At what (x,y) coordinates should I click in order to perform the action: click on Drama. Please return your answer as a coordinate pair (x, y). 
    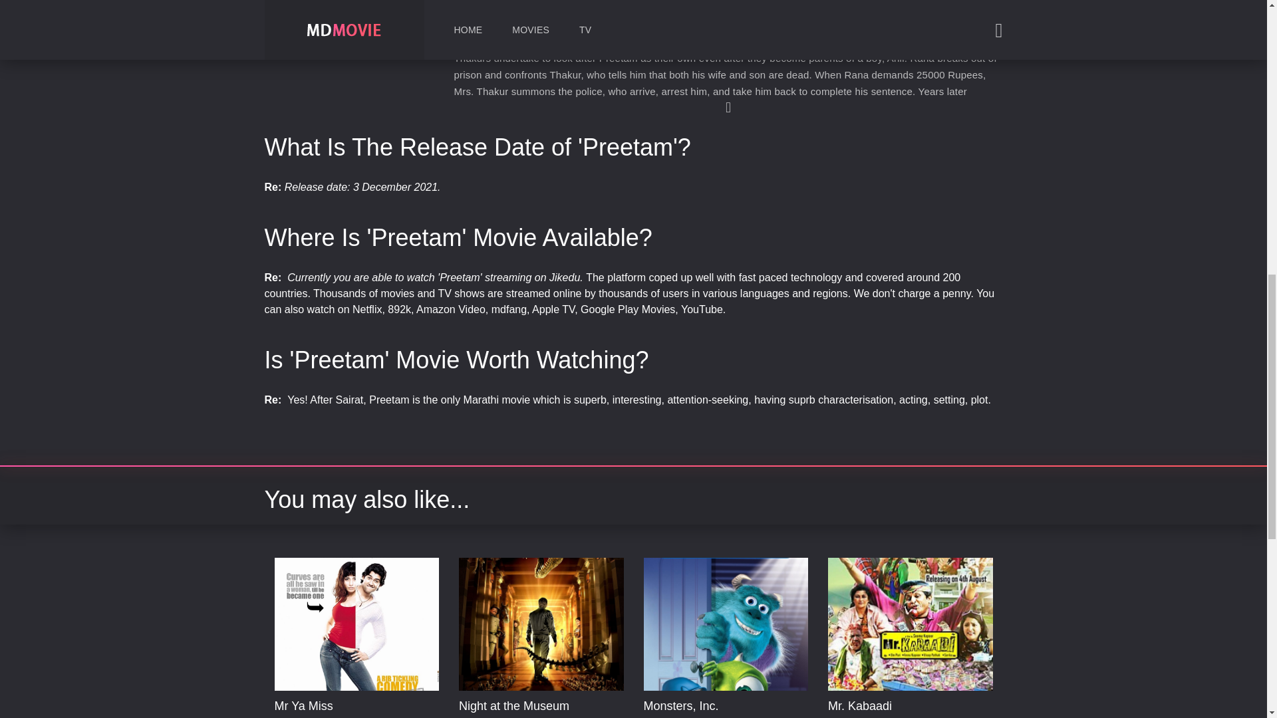
    Looking at the image, I should click on (881, 717).